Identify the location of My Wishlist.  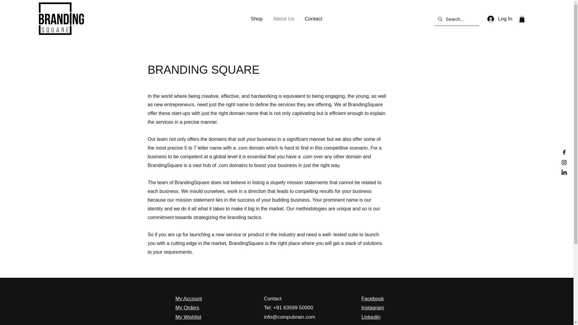
(188, 317).